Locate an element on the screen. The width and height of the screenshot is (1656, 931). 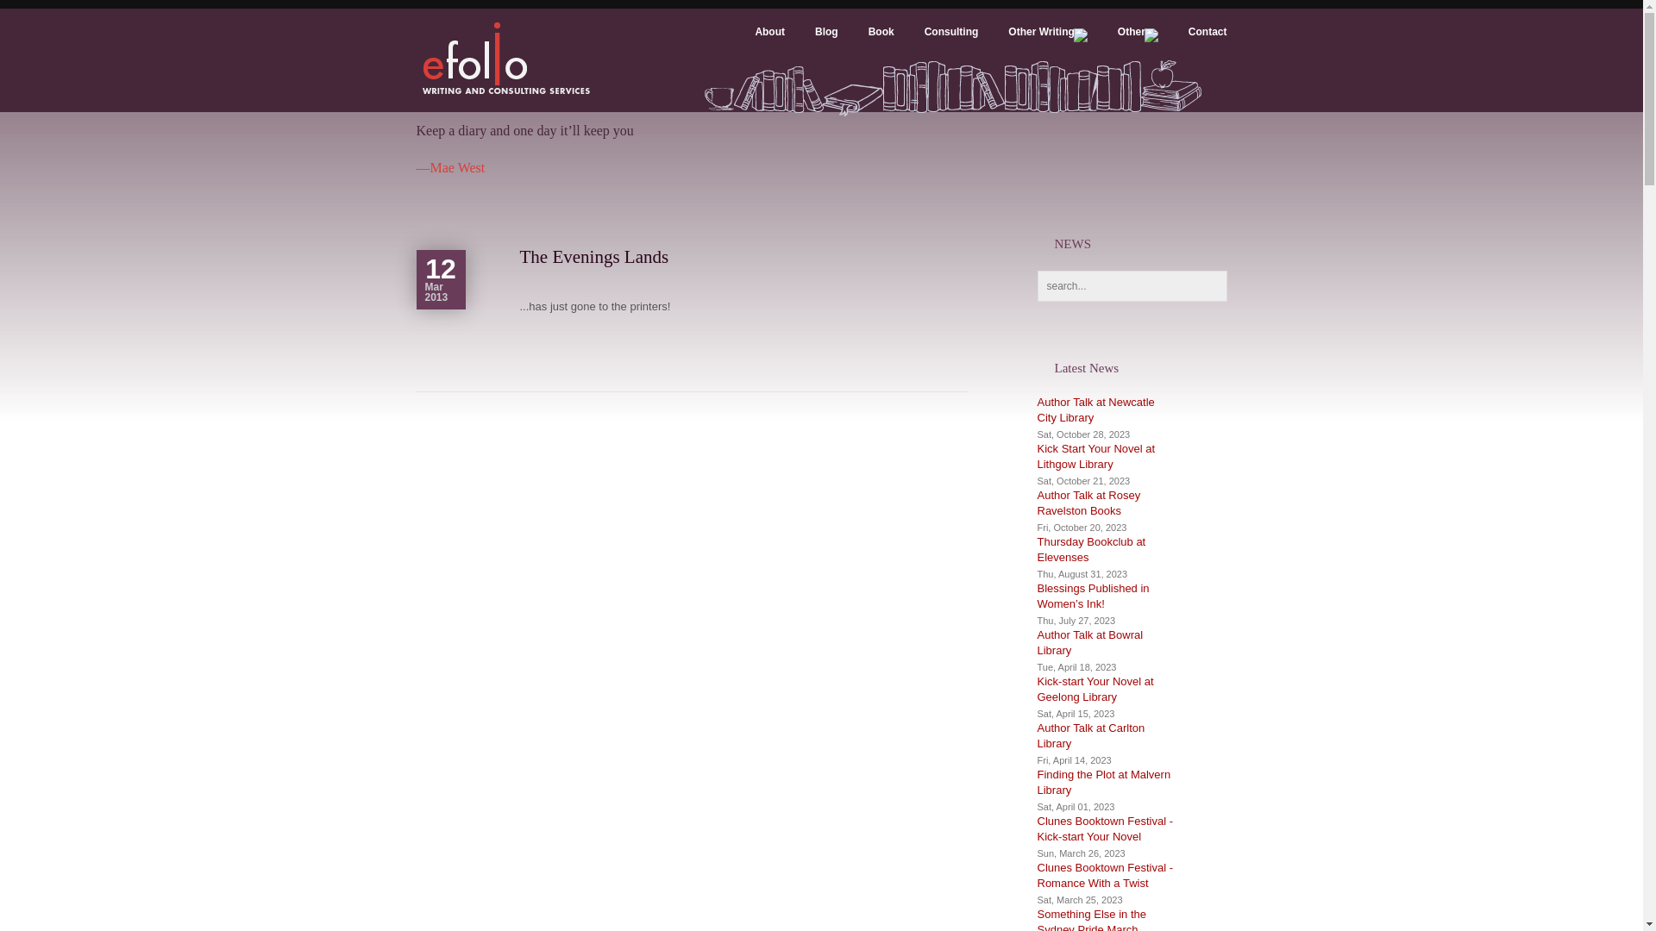
Author Talk at Newcatle City Library is located at coordinates (1095, 410).